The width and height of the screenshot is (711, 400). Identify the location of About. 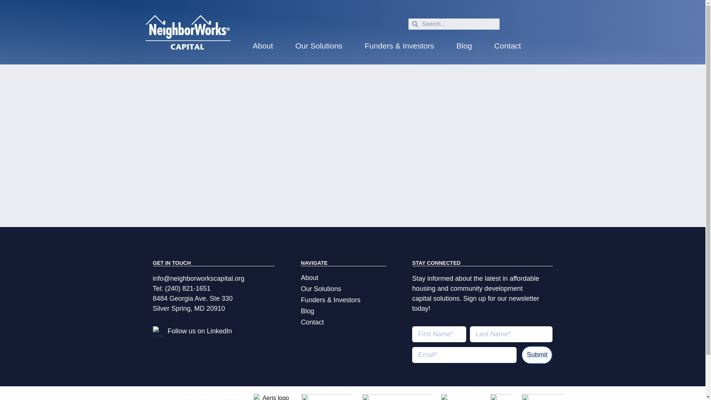
(263, 45).